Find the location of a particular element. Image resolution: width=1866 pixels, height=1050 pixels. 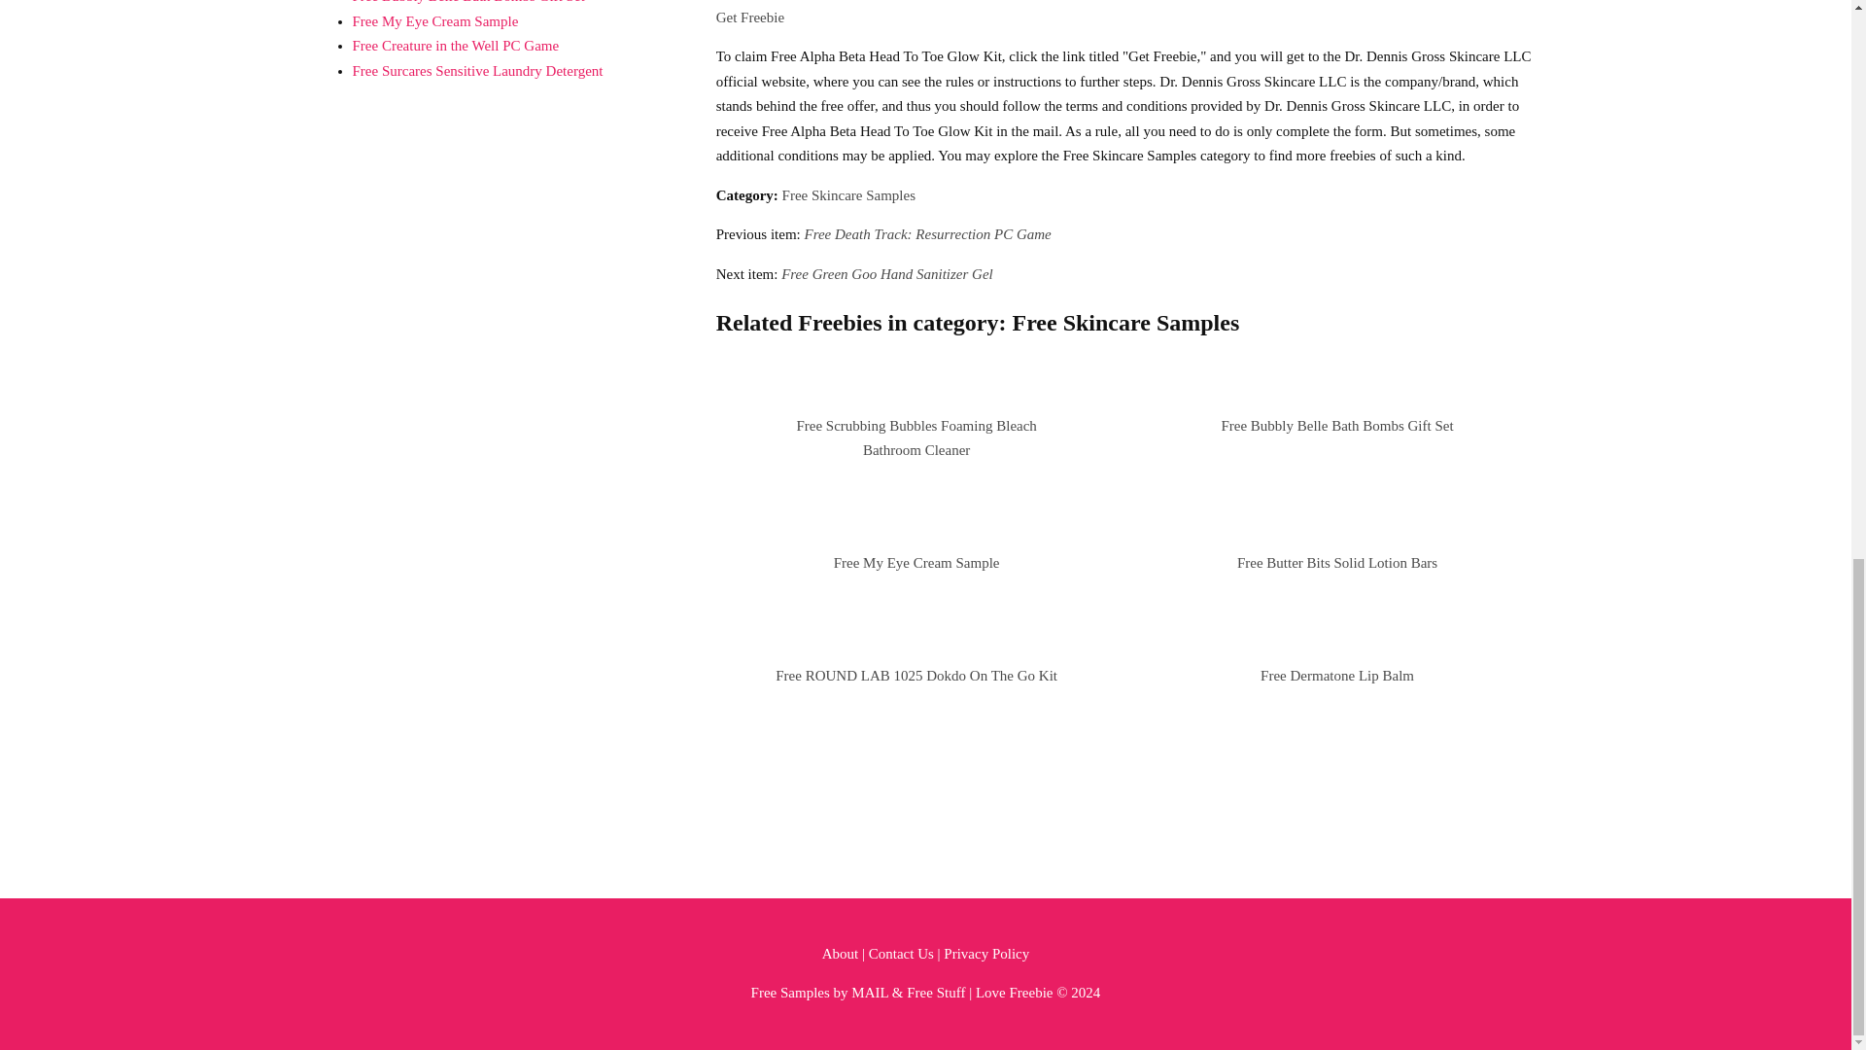

Free My Eye Cream Sample is located at coordinates (917, 563).